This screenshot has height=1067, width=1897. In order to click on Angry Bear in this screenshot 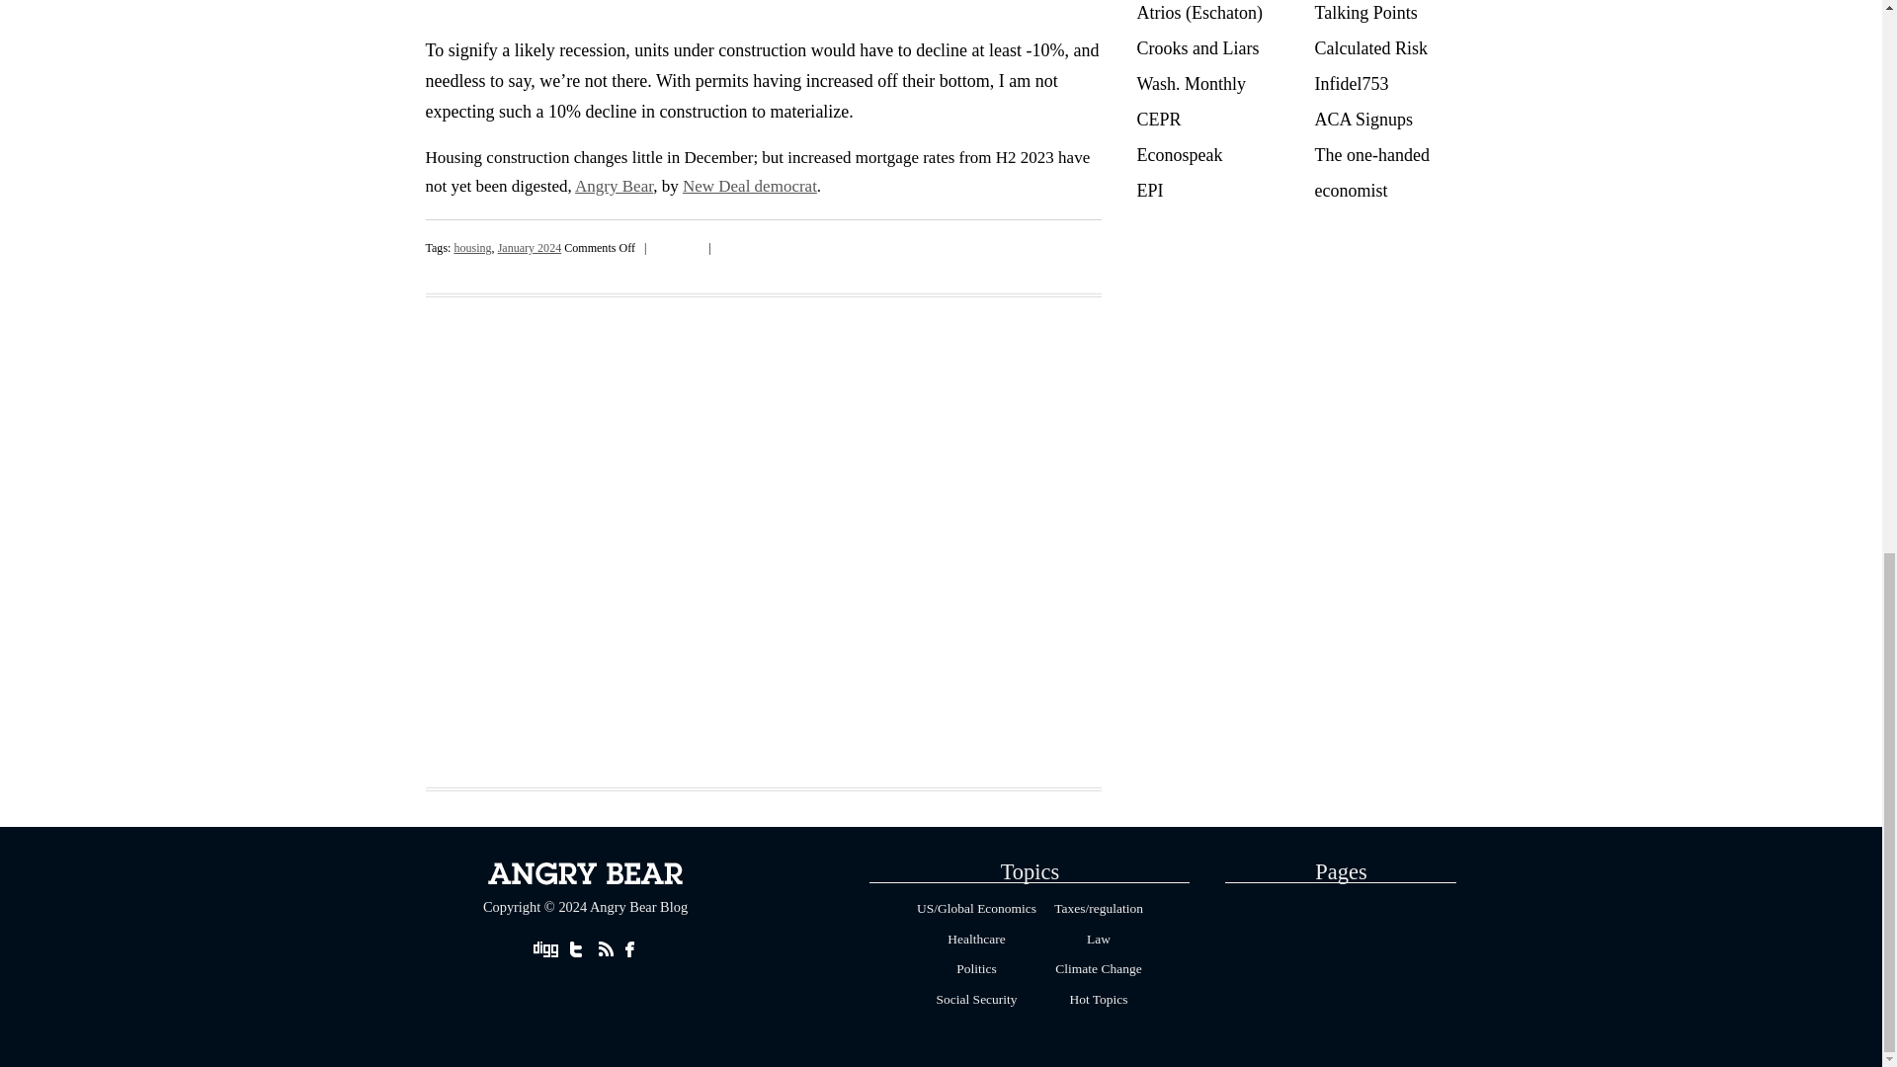, I will do `click(613, 186)`.